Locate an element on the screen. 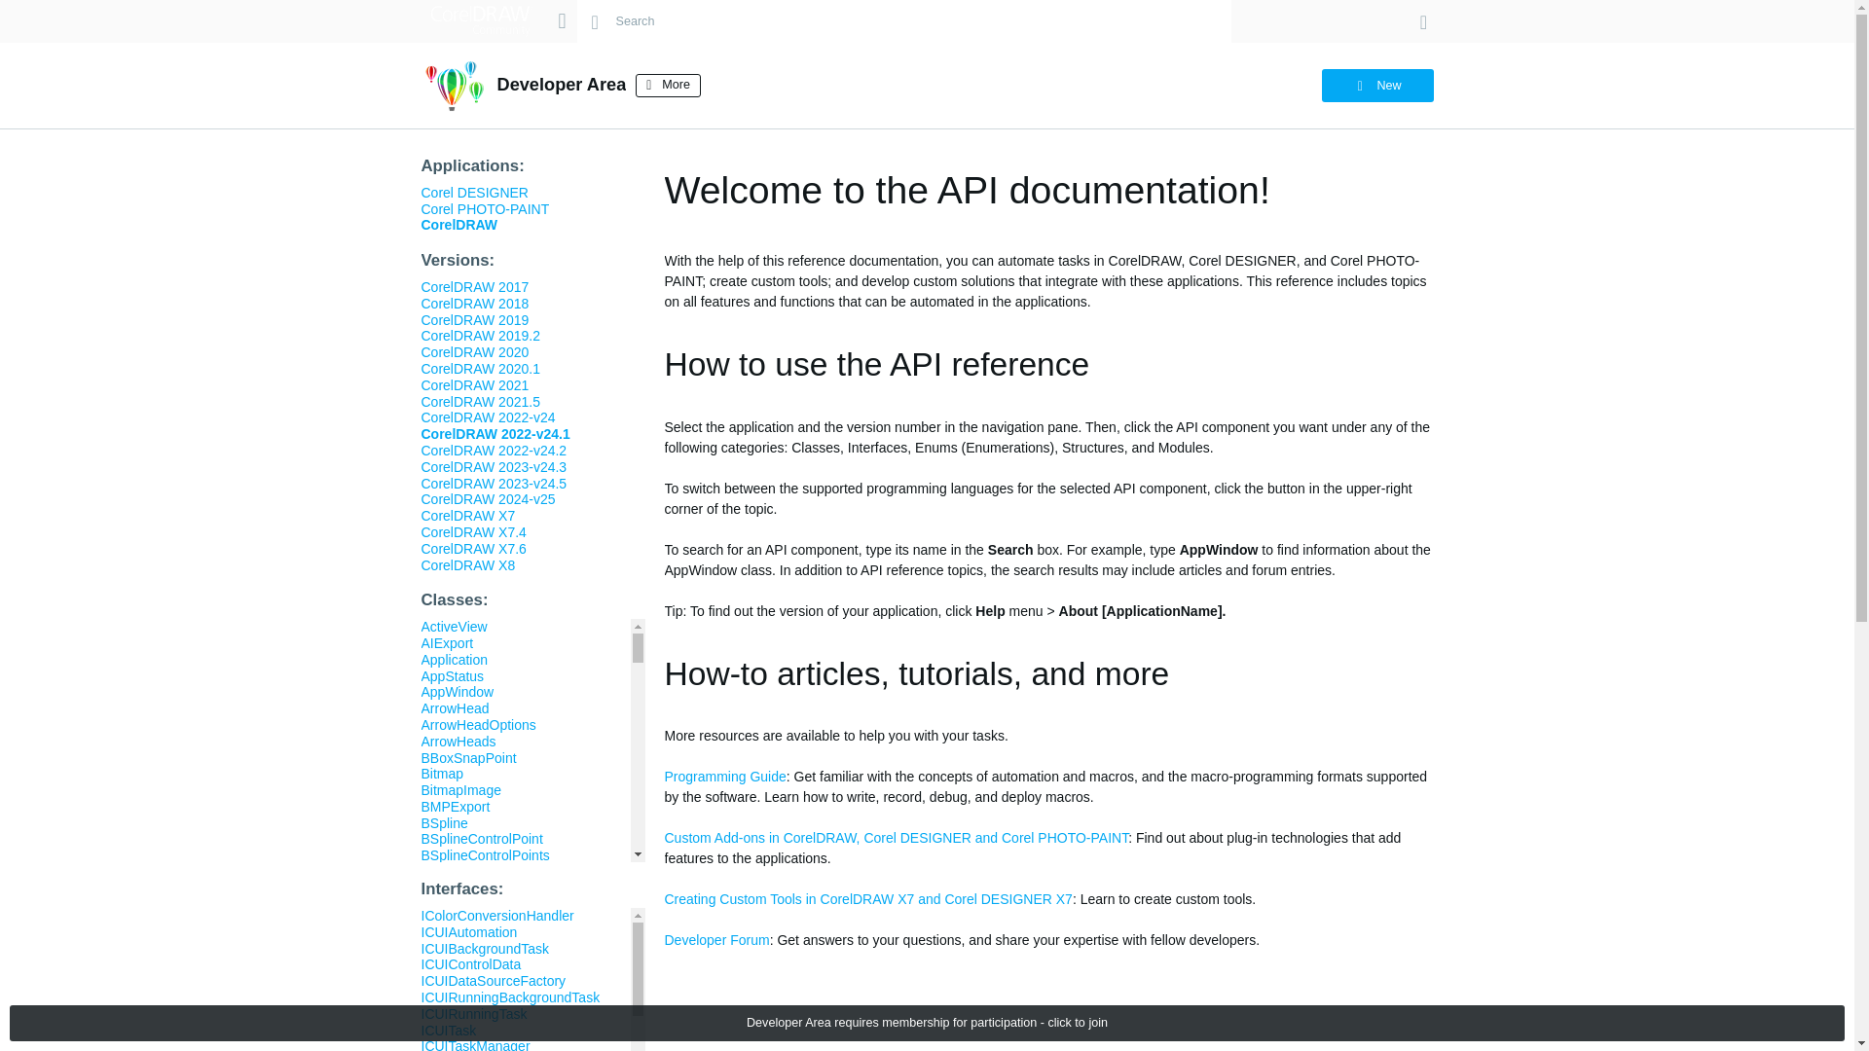  Corel DESIGNER is located at coordinates (473, 193).